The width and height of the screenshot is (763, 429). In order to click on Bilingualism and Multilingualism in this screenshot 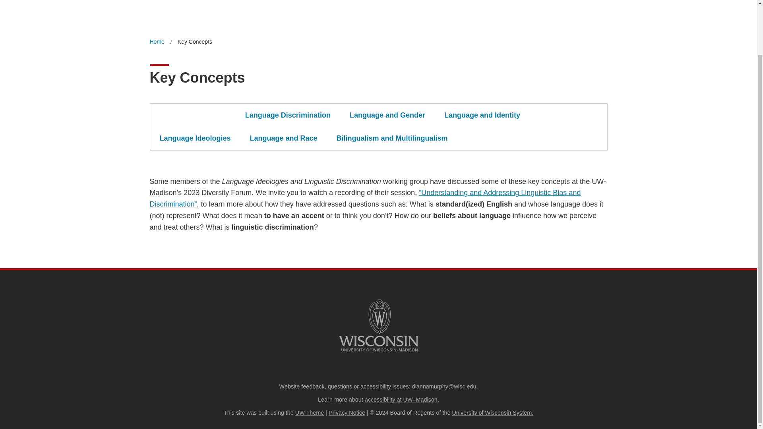, I will do `click(392, 138)`.